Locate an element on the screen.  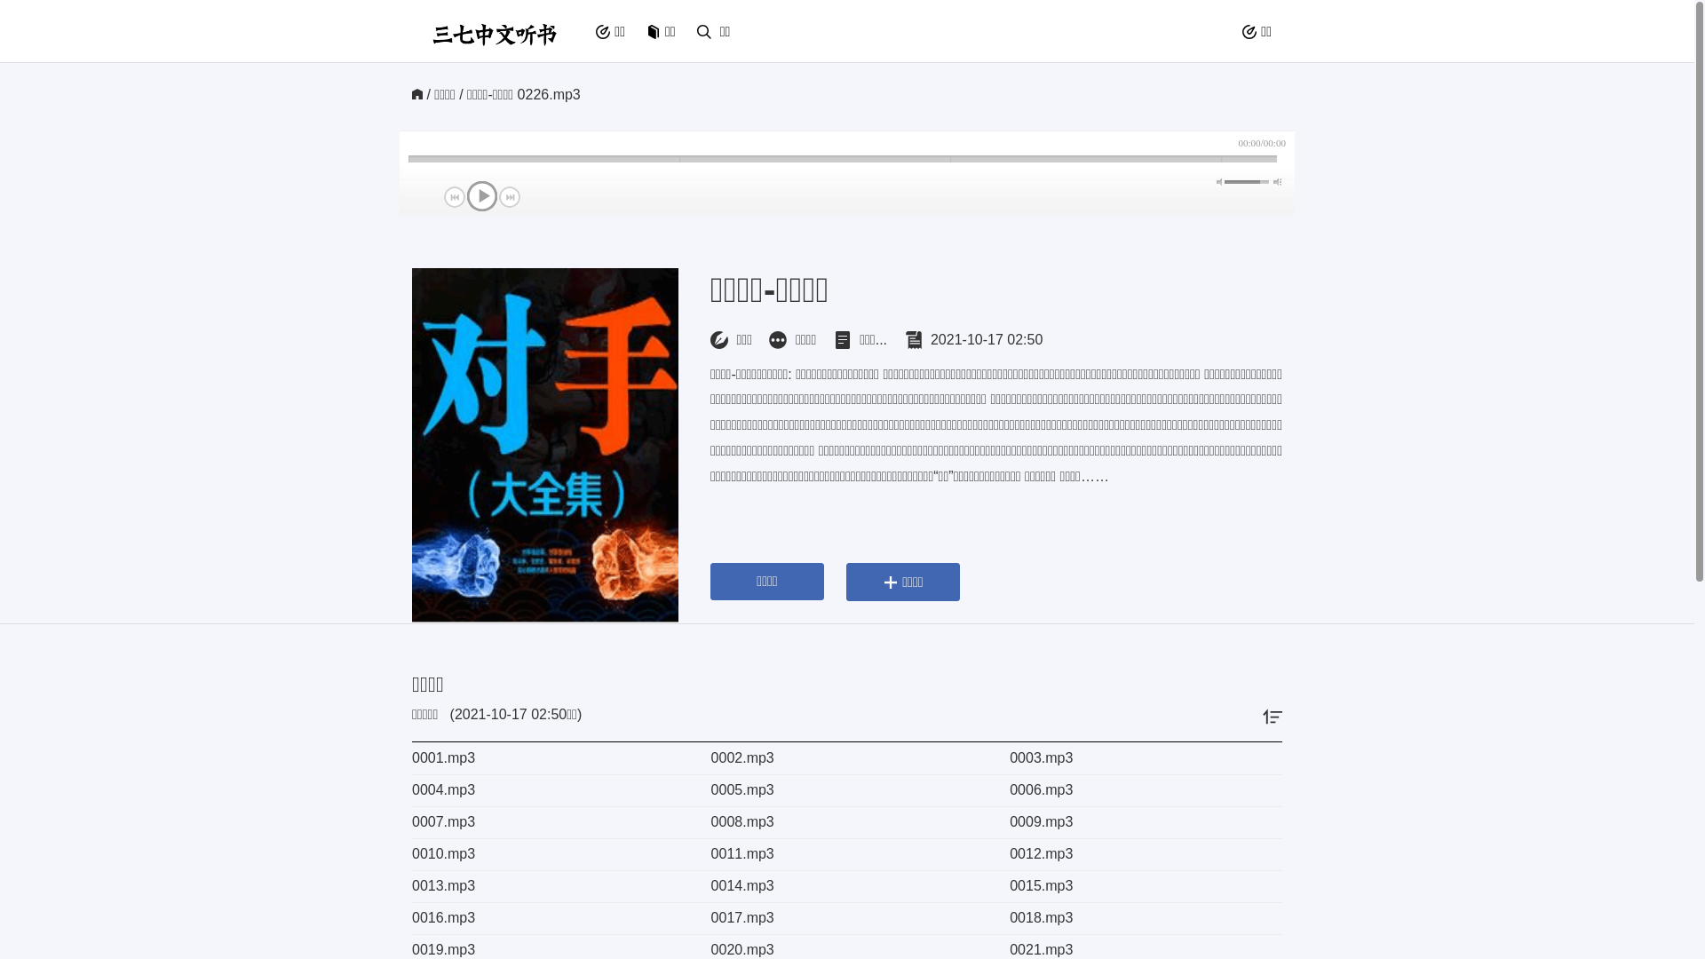
0012.mp3 is located at coordinates (1138, 854).